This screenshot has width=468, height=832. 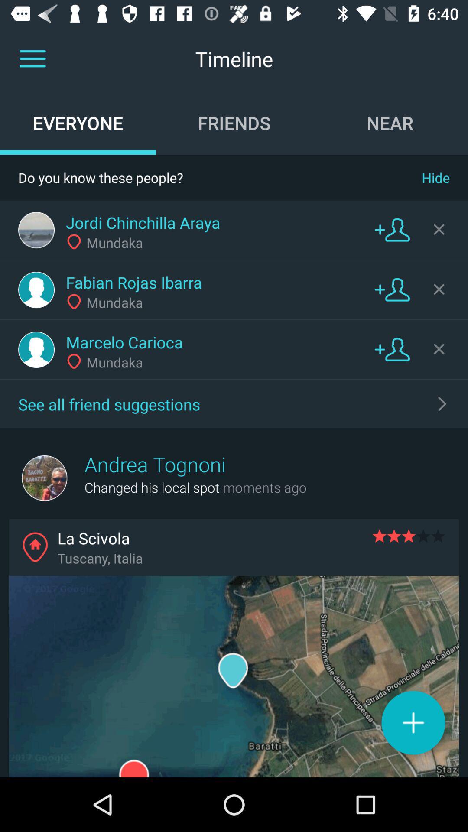 What do you see at coordinates (439, 349) in the screenshot?
I see `remove person` at bounding box center [439, 349].